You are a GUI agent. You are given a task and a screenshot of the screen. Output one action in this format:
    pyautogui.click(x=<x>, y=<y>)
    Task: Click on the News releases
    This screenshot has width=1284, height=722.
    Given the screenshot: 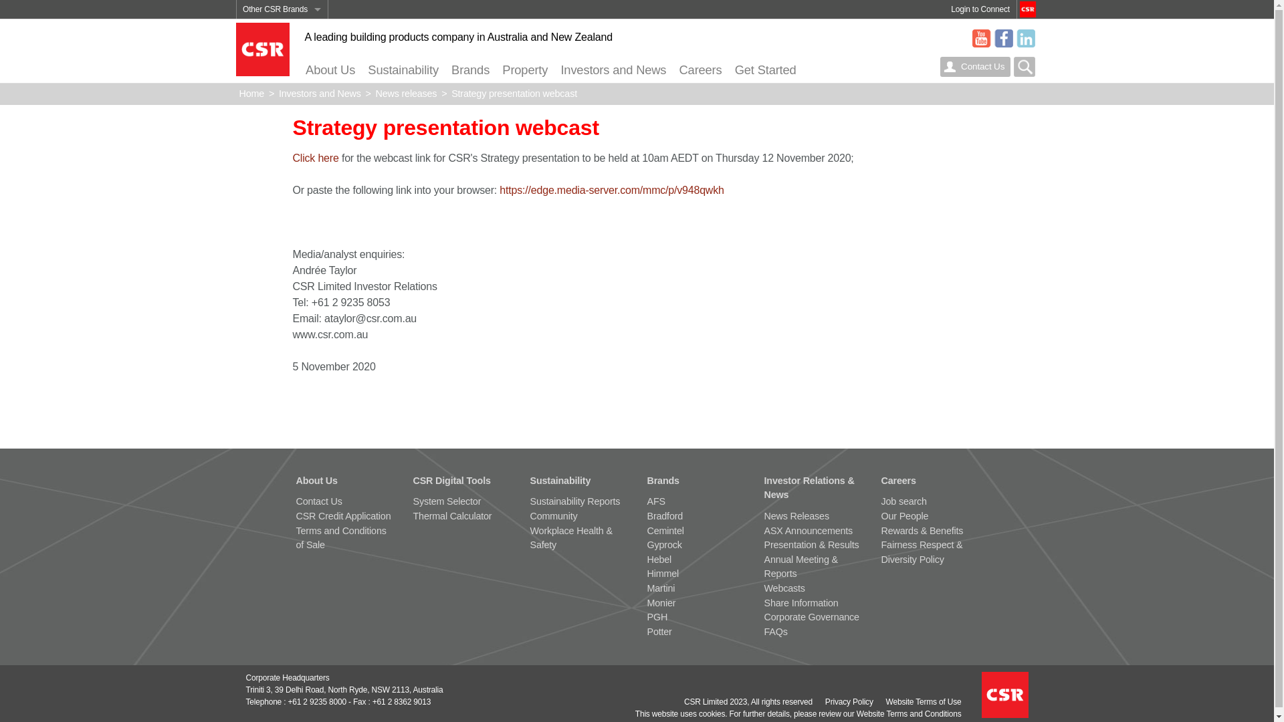 What is the action you would take?
    pyautogui.click(x=407, y=94)
    